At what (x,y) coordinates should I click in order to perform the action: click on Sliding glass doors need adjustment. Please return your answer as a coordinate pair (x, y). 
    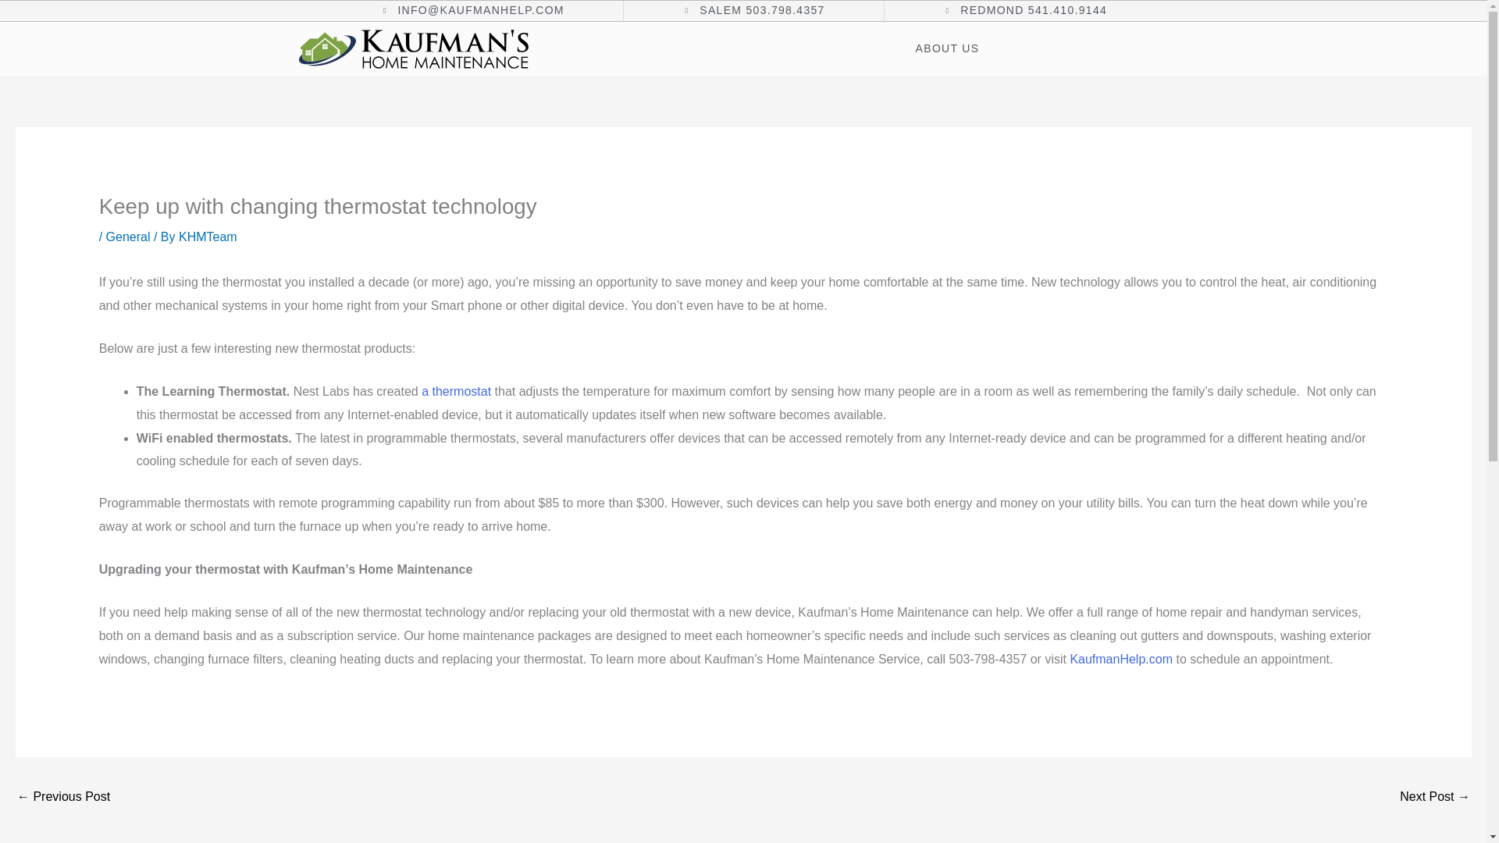
    Looking at the image, I should click on (1435, 798).